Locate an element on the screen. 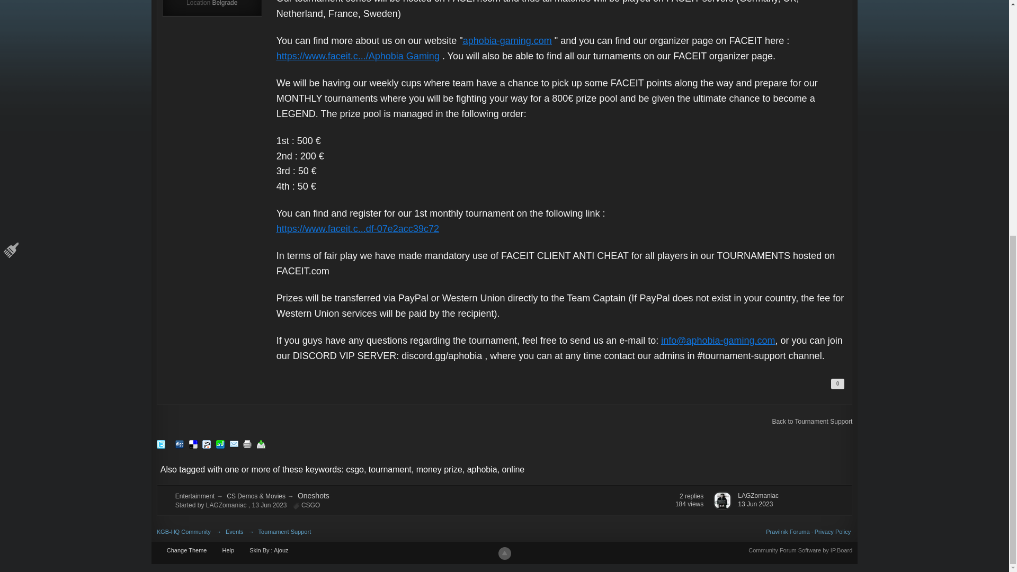 The width and height of the screenshot is (1017, 572). External link is located at coordinates (358, 56).